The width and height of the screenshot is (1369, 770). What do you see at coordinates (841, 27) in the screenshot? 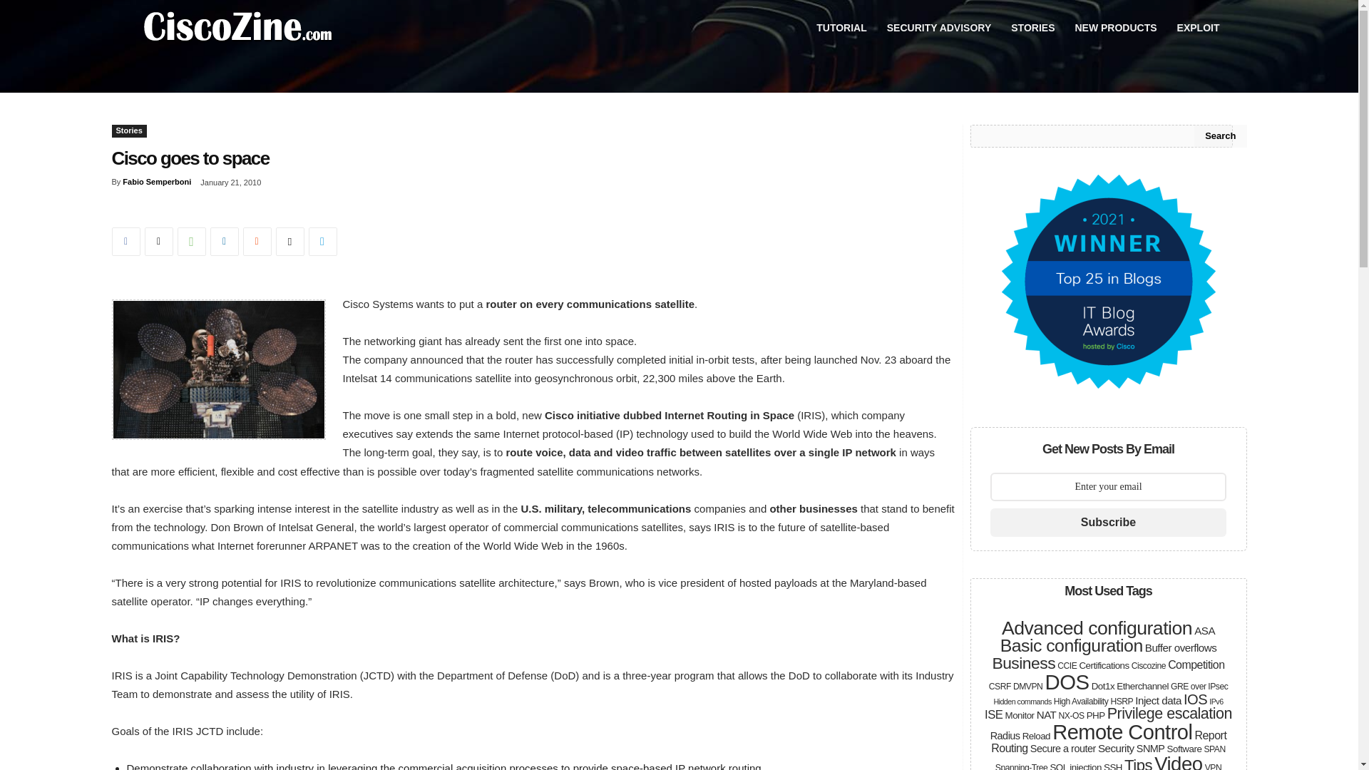
I see `TUTORIAL` at bounding box center [841, 27].